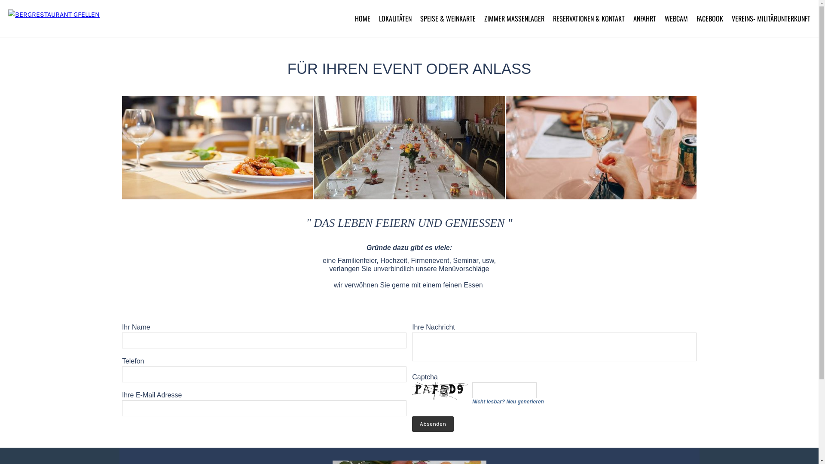  Describe the element at coordinates (514, 18) in the screenshot. I see `ZIMMER MASSENLAGER` at that location.